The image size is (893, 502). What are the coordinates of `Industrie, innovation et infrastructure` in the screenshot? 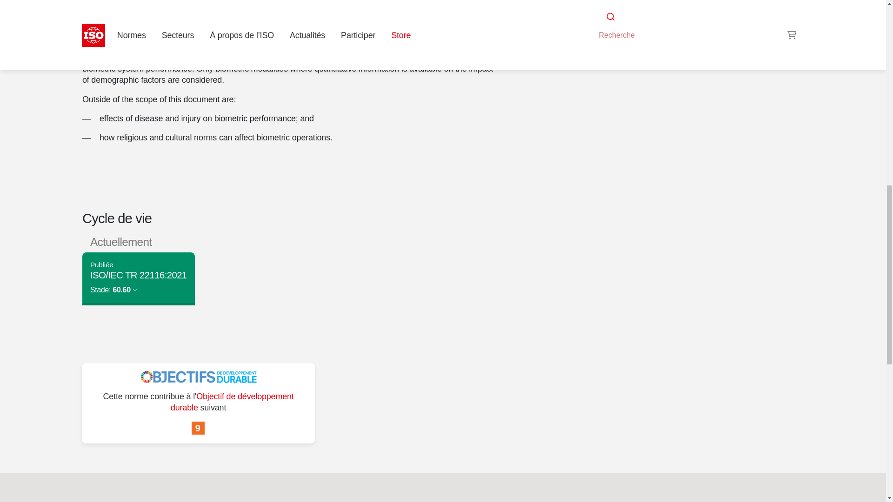 It's located at (198, 429).